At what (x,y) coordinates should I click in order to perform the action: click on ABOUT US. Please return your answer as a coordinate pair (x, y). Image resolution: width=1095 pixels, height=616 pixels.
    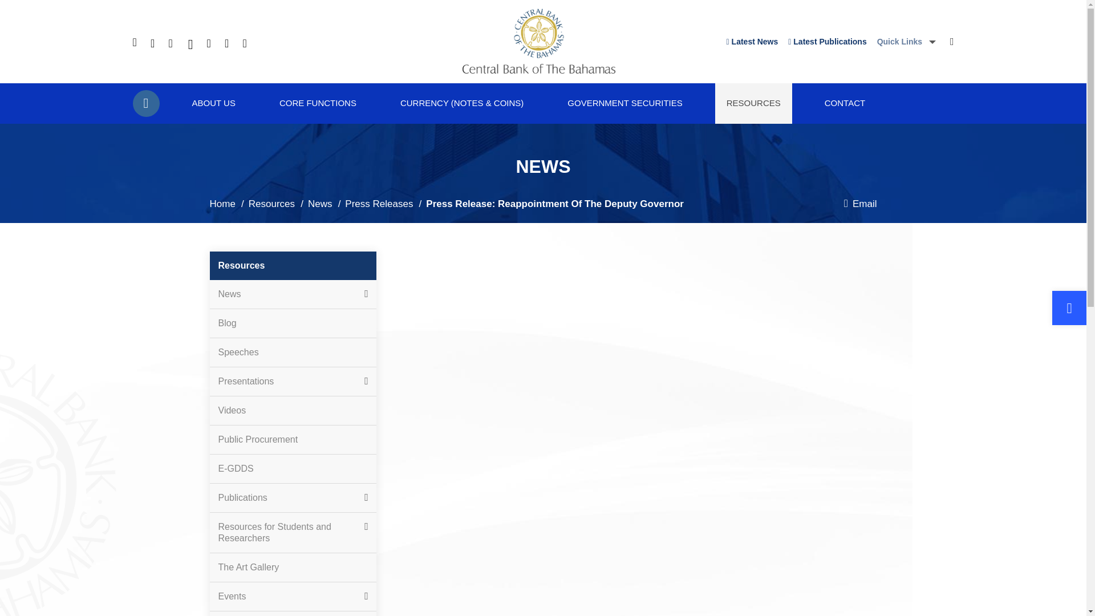
    Looking at the image, I should click on (213, 103).